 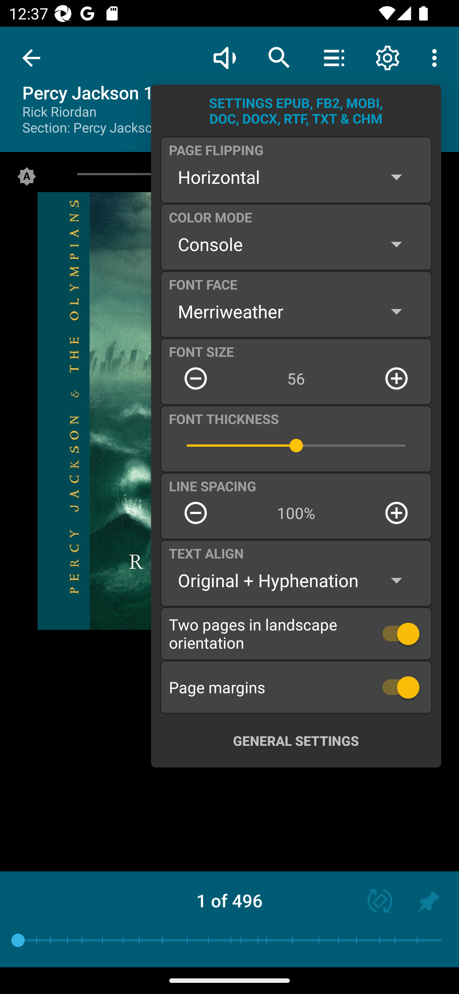 What do you see at coordinates (296, 633) in the screenshot?
I see `Two pages in landscape orientation` at bounding box center [296, 633].